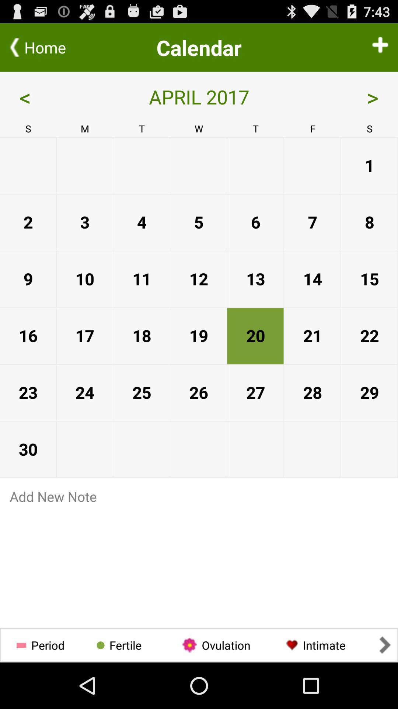 The height and width of the screenshot is (709, 398). Describe the element at coordinates (199, 496) in the screenshot. I see `add a new note to an event` at that location.